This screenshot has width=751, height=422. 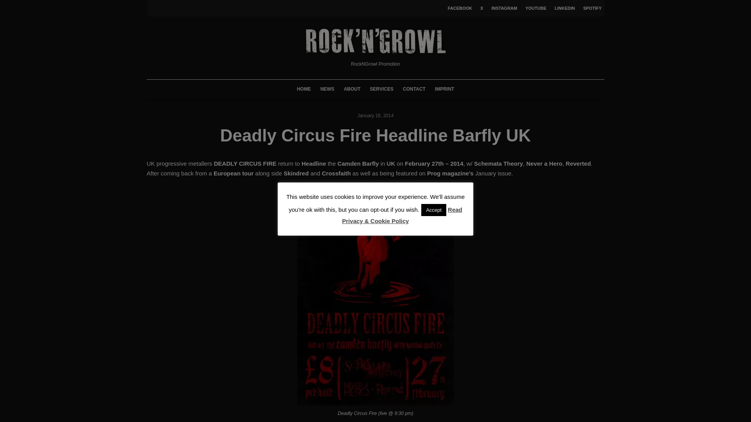 What do you see at coordinates (327, 89) in the screenshot?
I see `NEWS` at bounding box center [327, 89].